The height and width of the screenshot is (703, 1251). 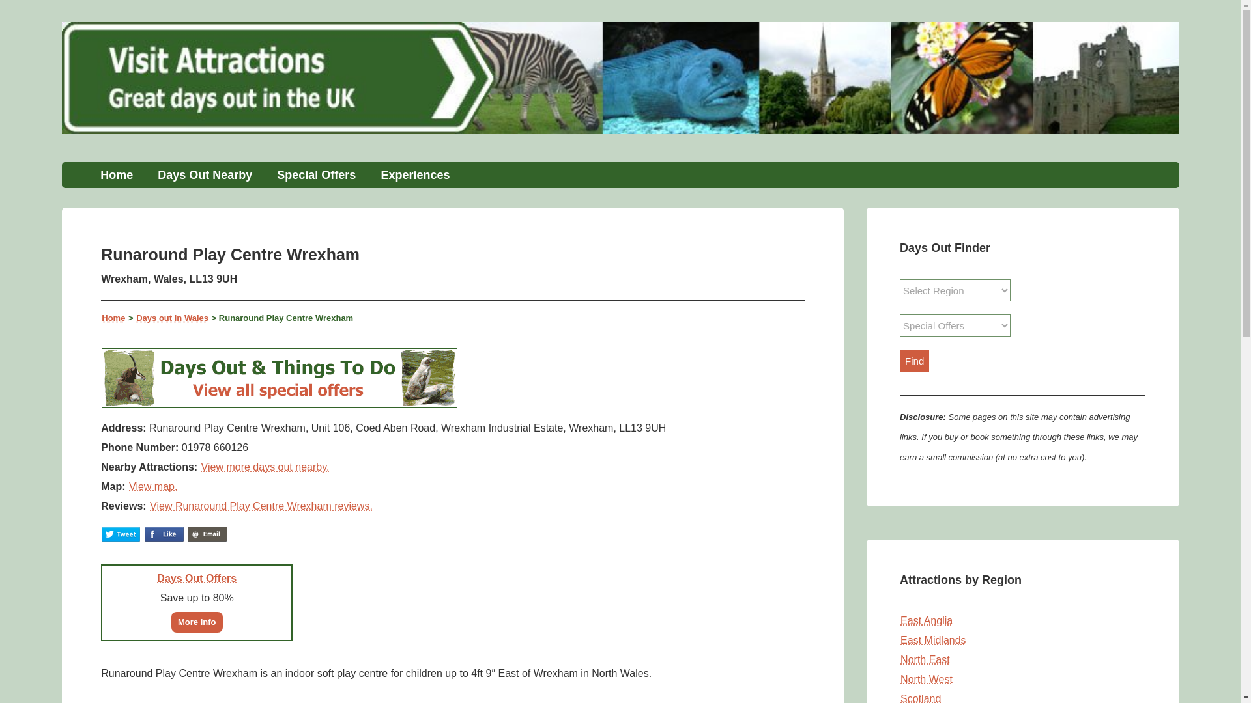 What do you see at coordinates (914, 361) in the screenshot?
I see `Find` at bounding box center [914, 361].